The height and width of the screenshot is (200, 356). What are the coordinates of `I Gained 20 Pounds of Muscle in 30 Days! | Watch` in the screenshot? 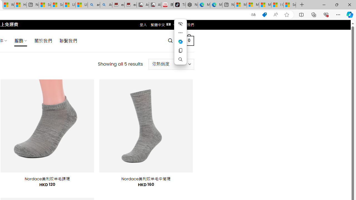 It's located at (277, 5).